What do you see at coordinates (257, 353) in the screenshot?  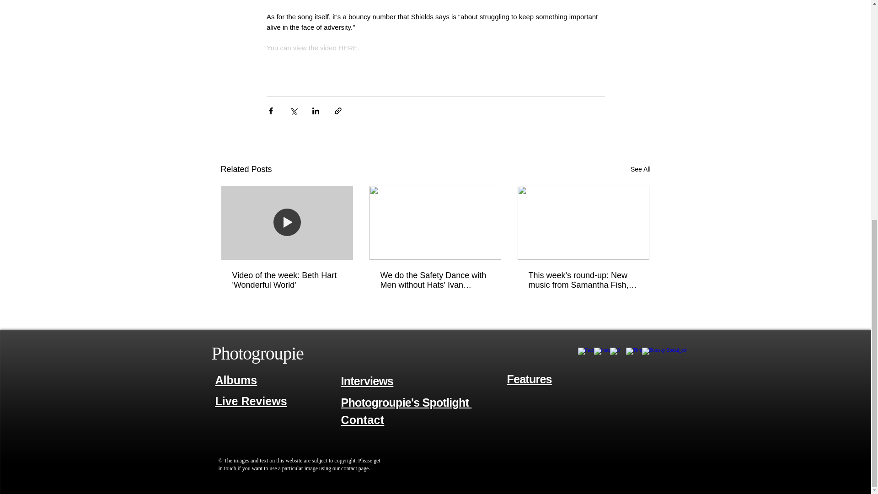 I see `Photogroupie` at bounding box center [257, 353].